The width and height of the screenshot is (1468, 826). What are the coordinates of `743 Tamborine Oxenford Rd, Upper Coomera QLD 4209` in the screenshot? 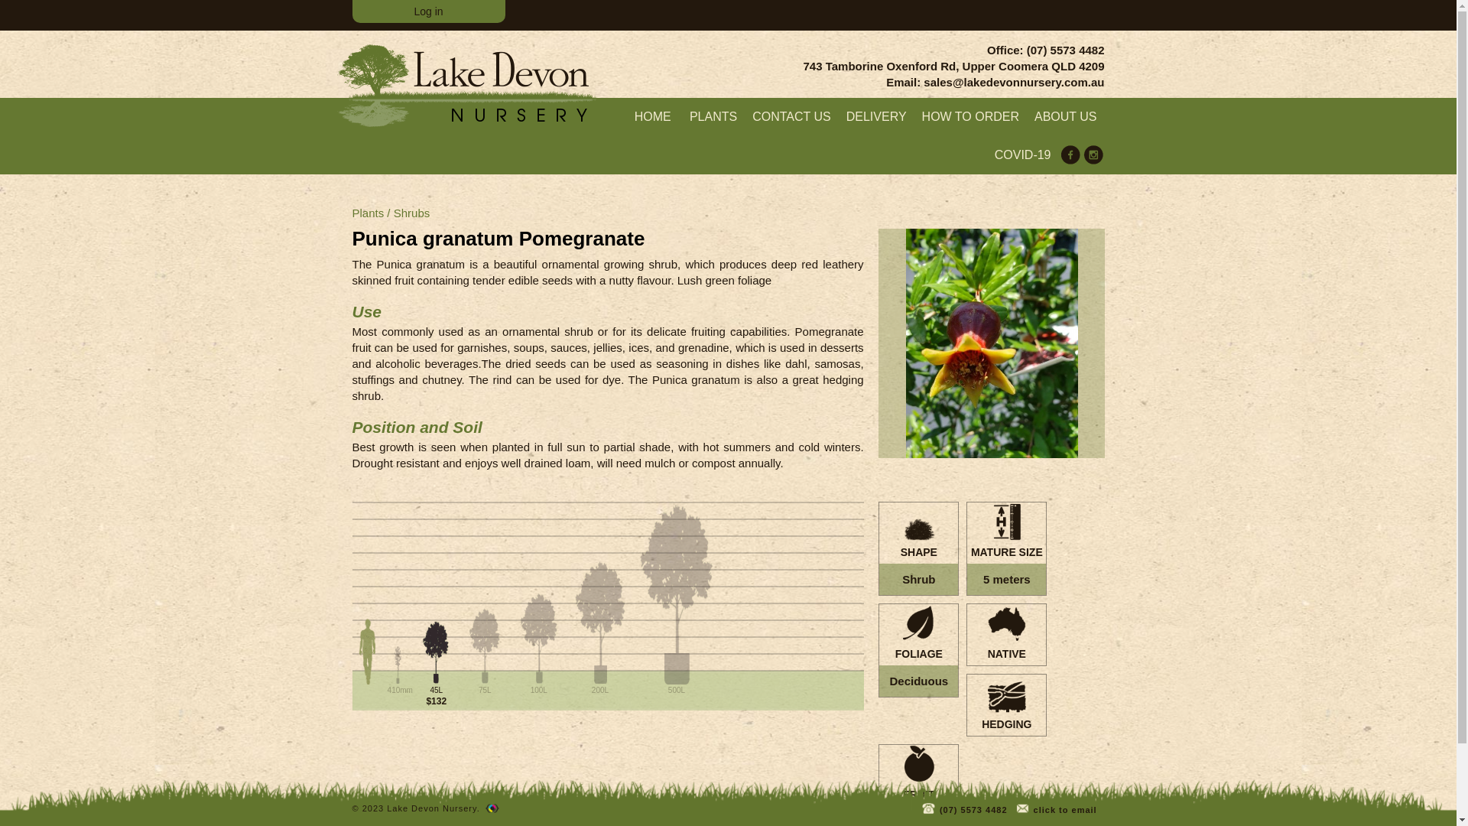 It's located at (954, 66).